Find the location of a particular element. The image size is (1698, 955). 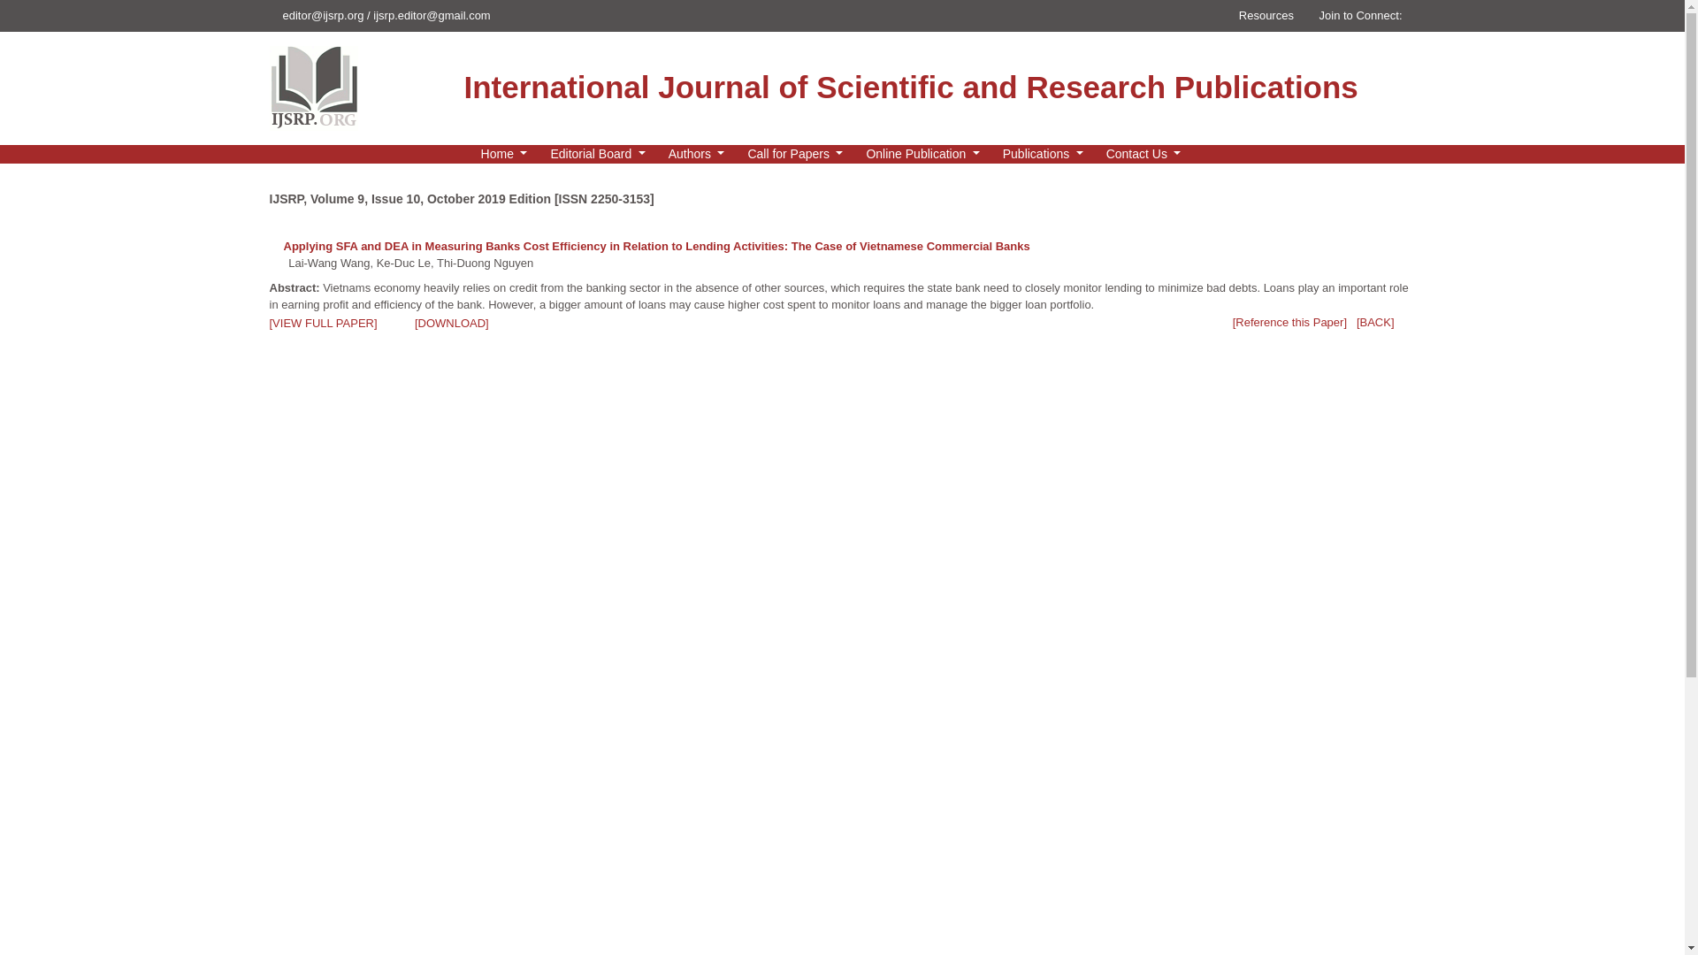

Editorial Board is located at coordinates (598, 154).